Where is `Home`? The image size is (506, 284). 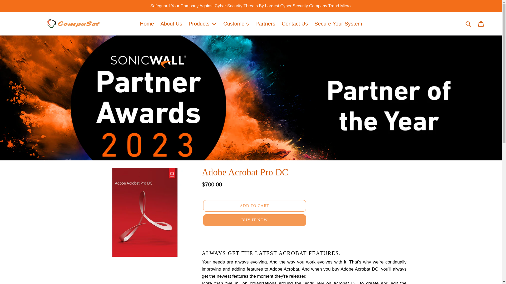 Home is located at coordinates (147, 24).